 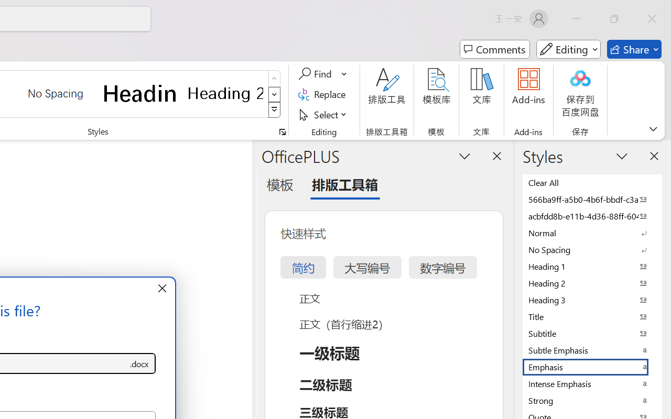 What do you see at coordinates (592, 383) in the screenshot?
I see `Intense Emphasis` at bounding box center [592, 383].